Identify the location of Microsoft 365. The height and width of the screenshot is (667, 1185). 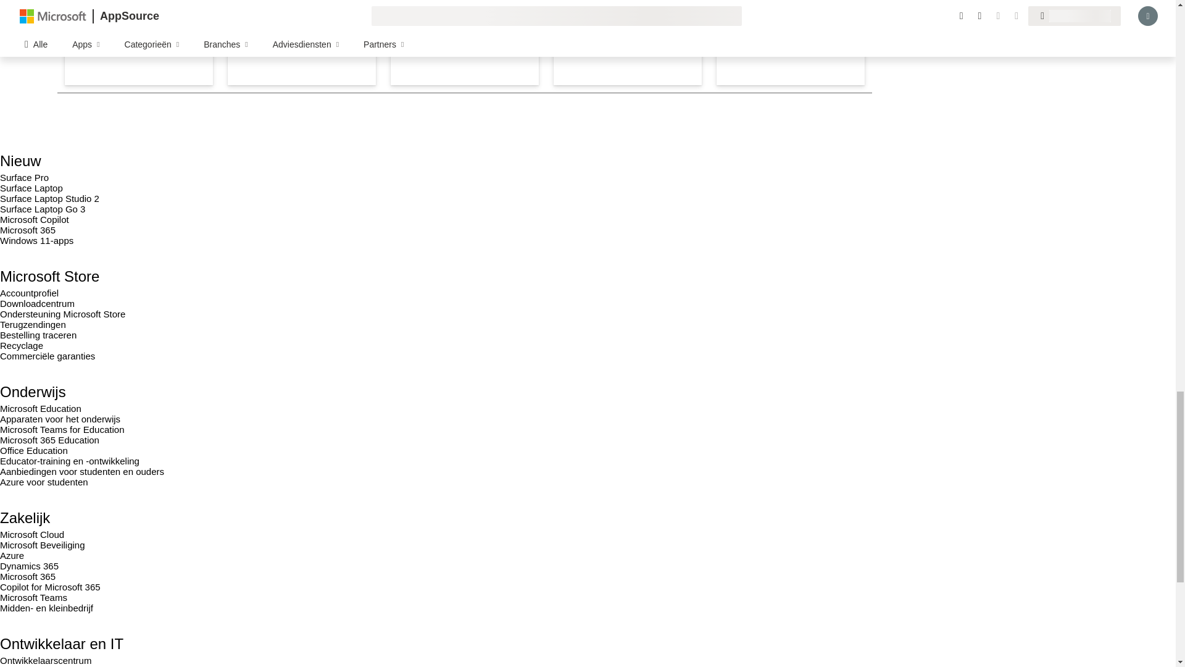
(28, 230).